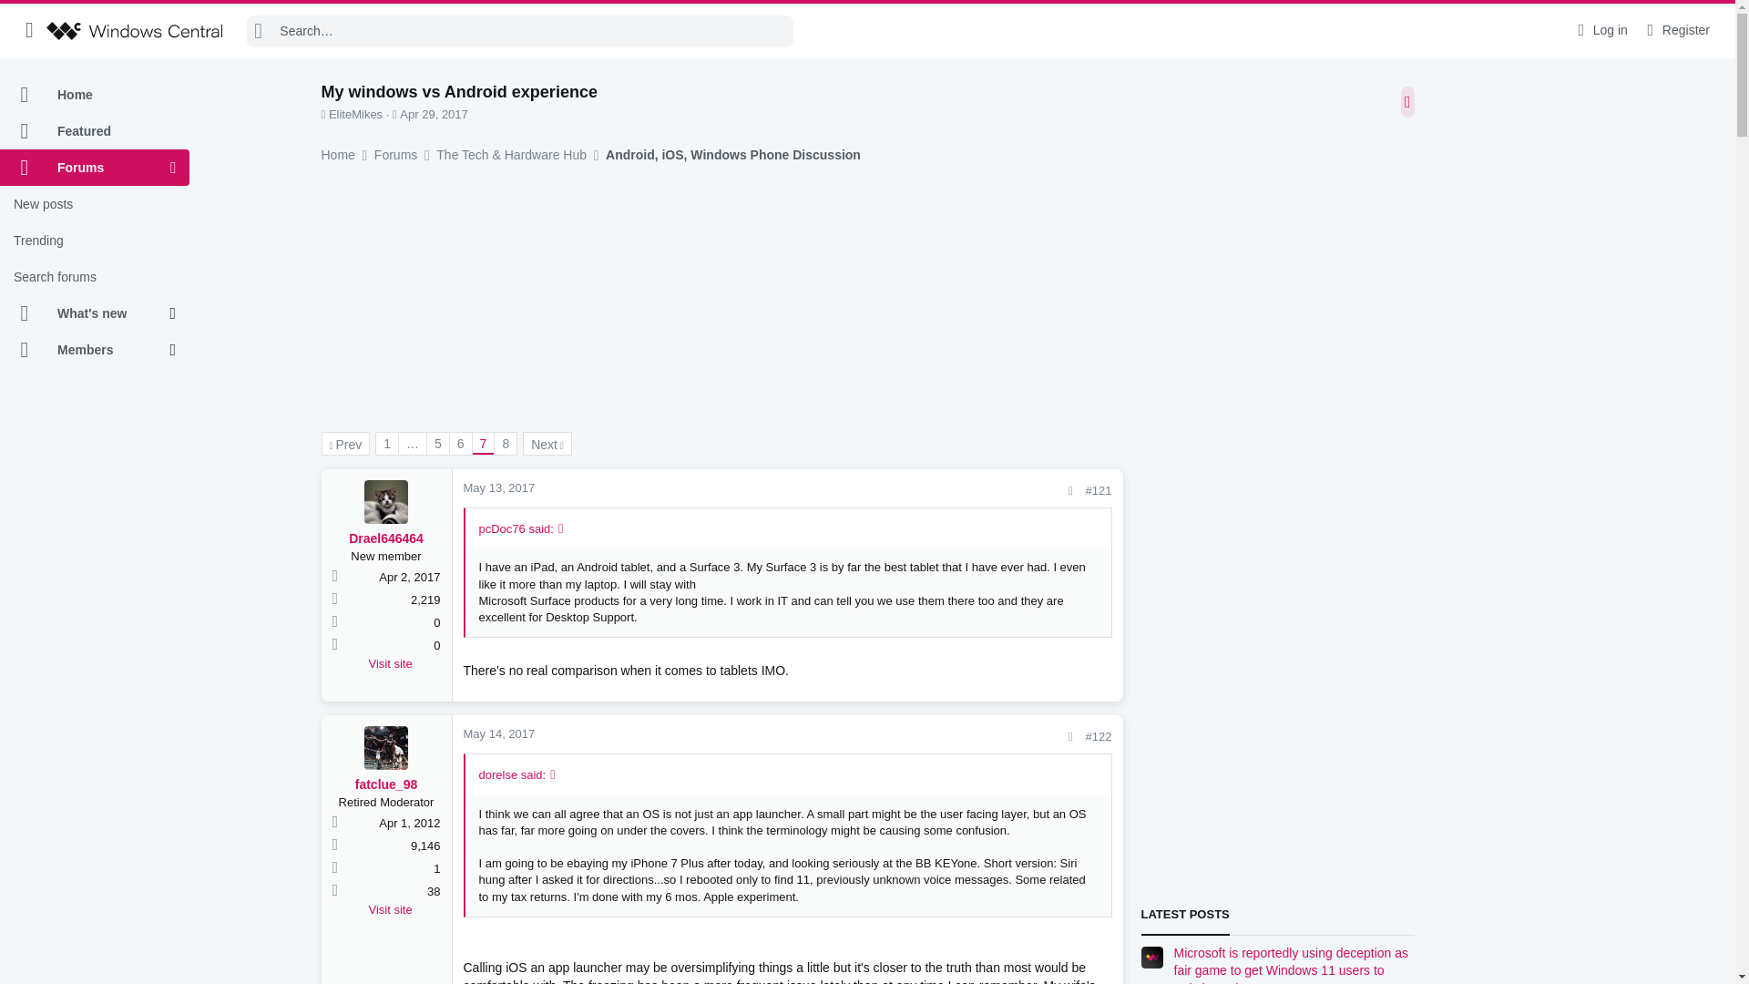 The width and height of the screenshot is (1749, 984). I want to click on Forums, so click(85, 168).